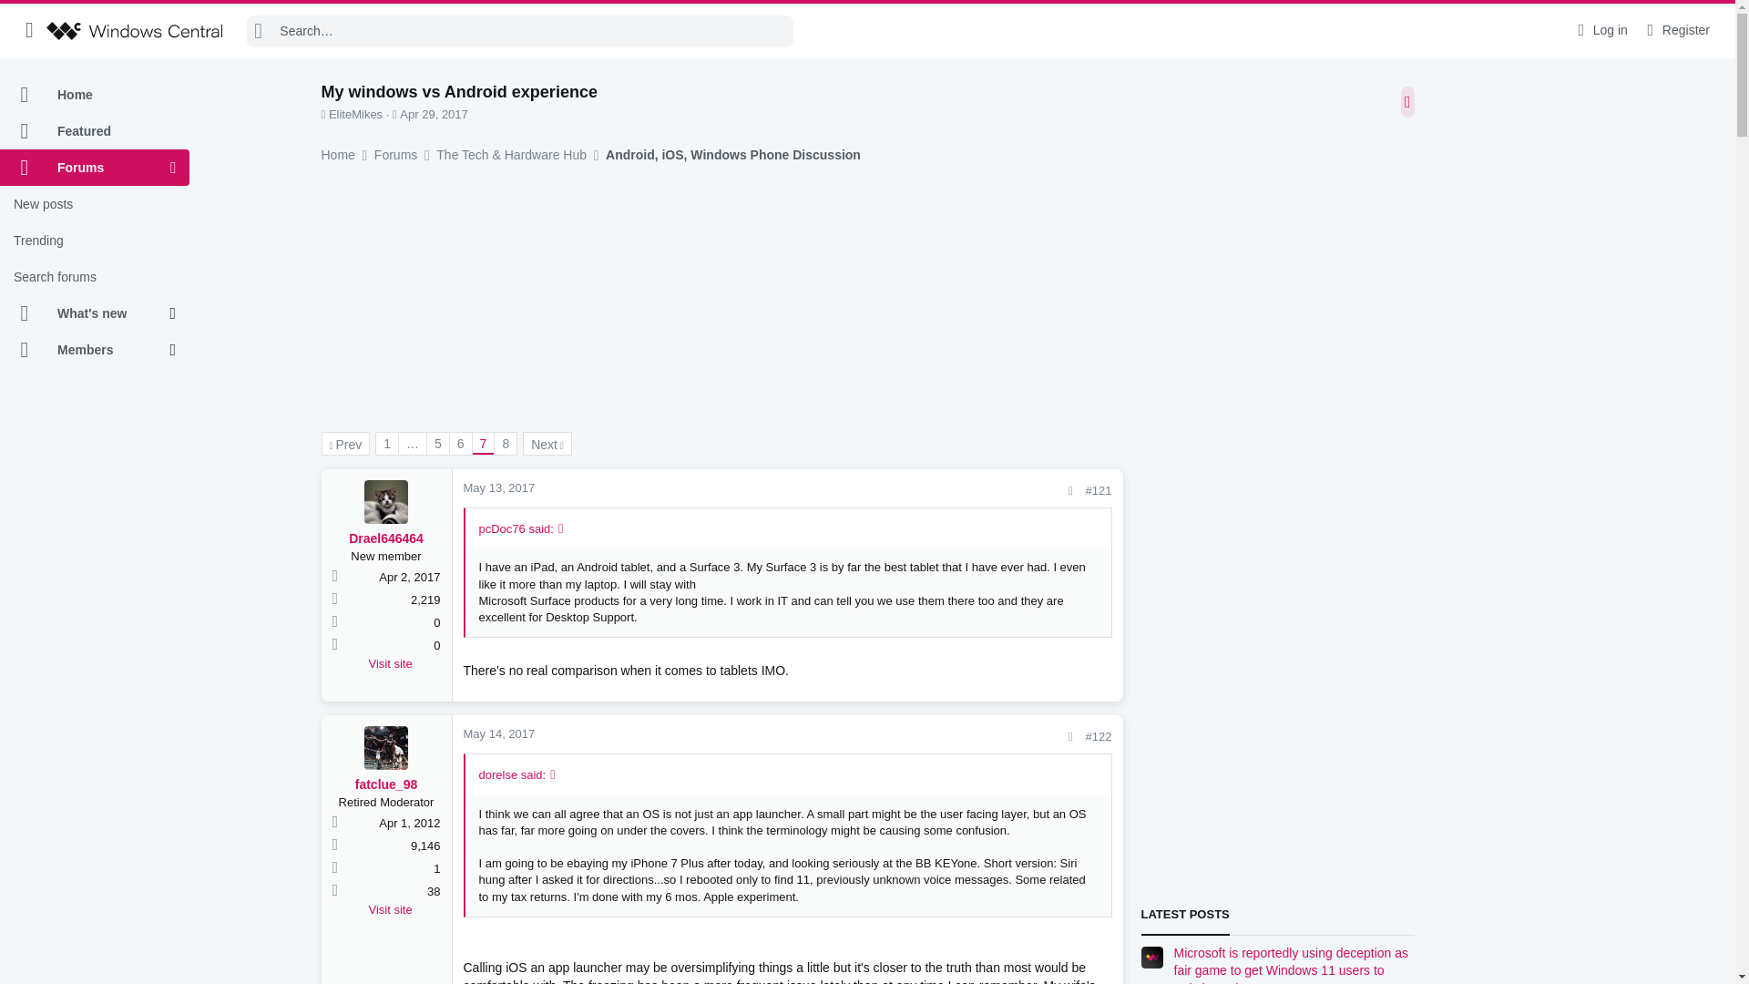 The width and height of the screenshot is (1749, 984). I want to click on Forums, so click(85, 168).